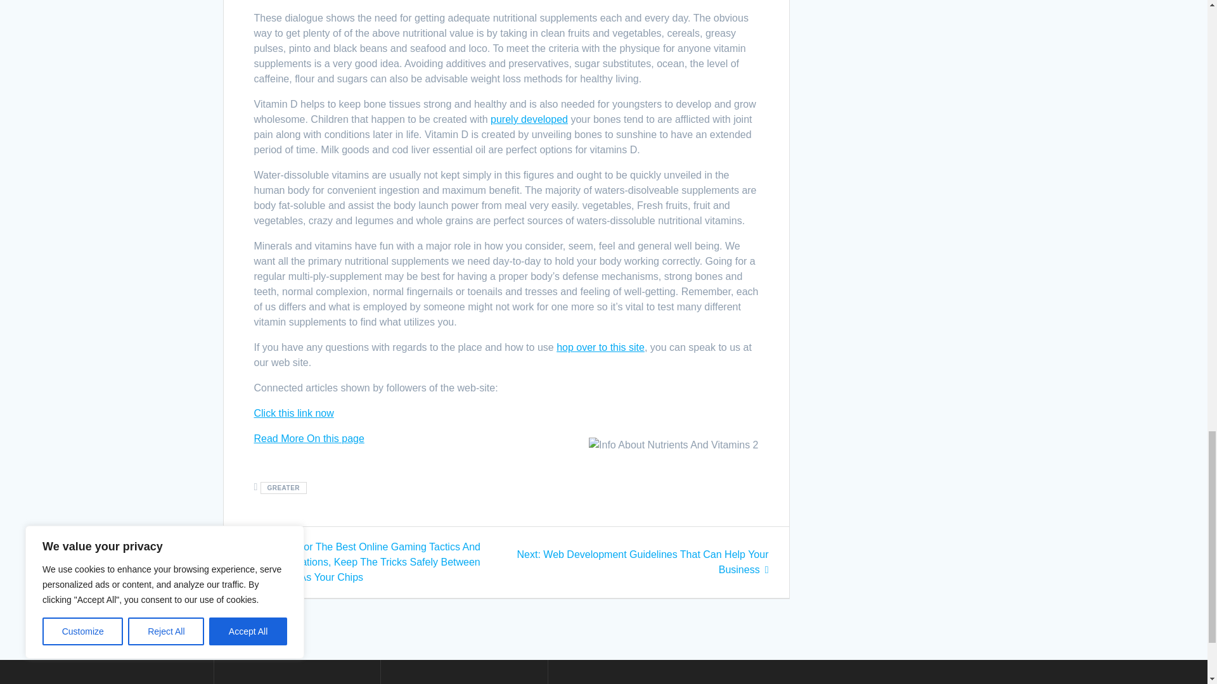  What do you see at coordinates (293, 413) in the screenshot?
I see `Click this link now` at bounding box center [293, 413].